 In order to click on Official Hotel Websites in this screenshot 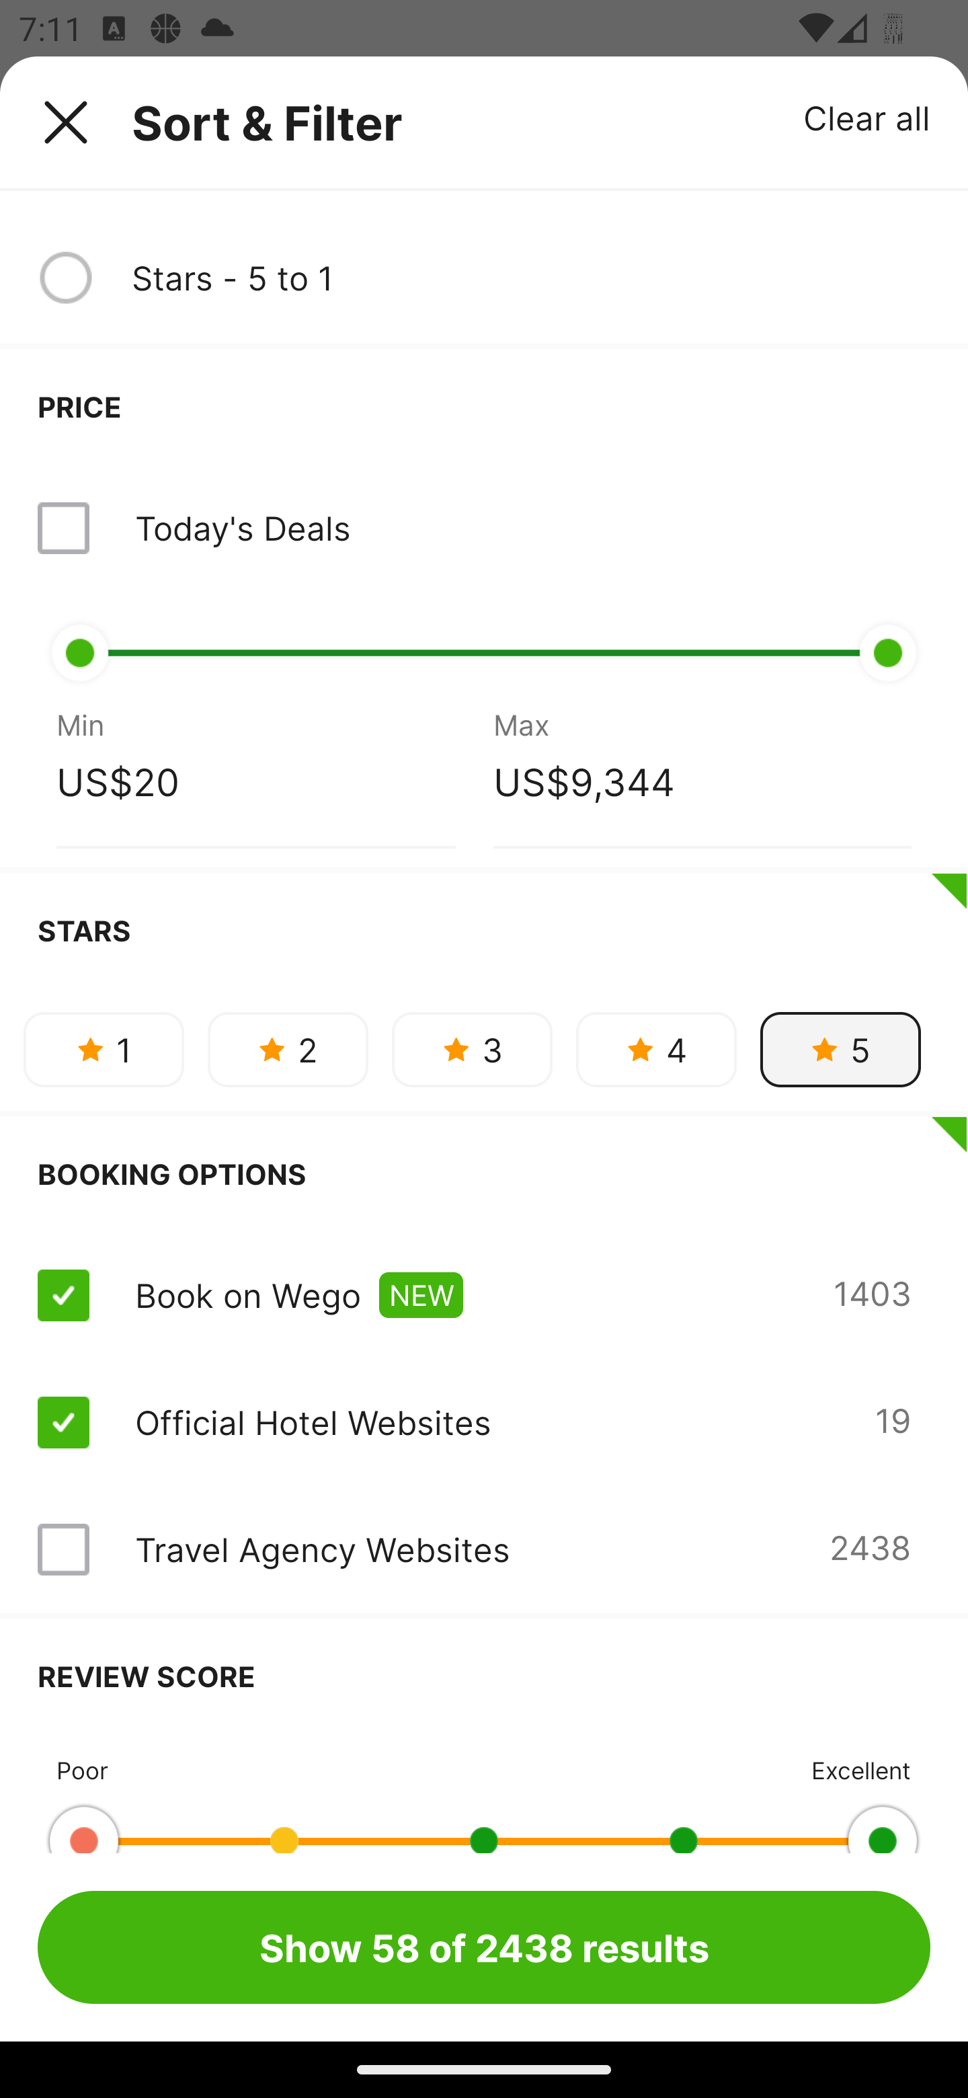, I will do `click(313, 1422)`.